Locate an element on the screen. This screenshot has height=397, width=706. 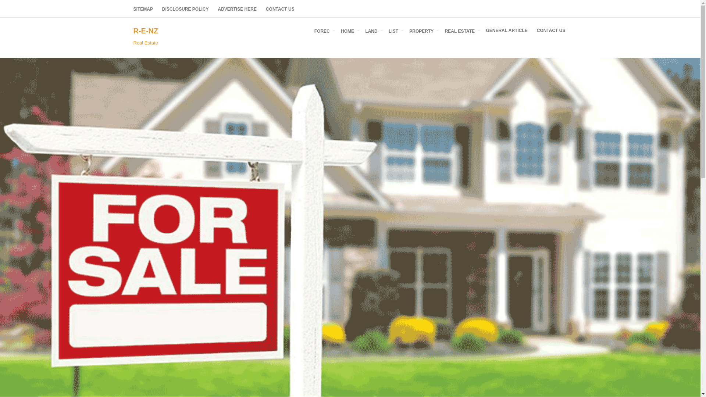
DISCLOSURE POLICY is located at coordinates (185, 9).